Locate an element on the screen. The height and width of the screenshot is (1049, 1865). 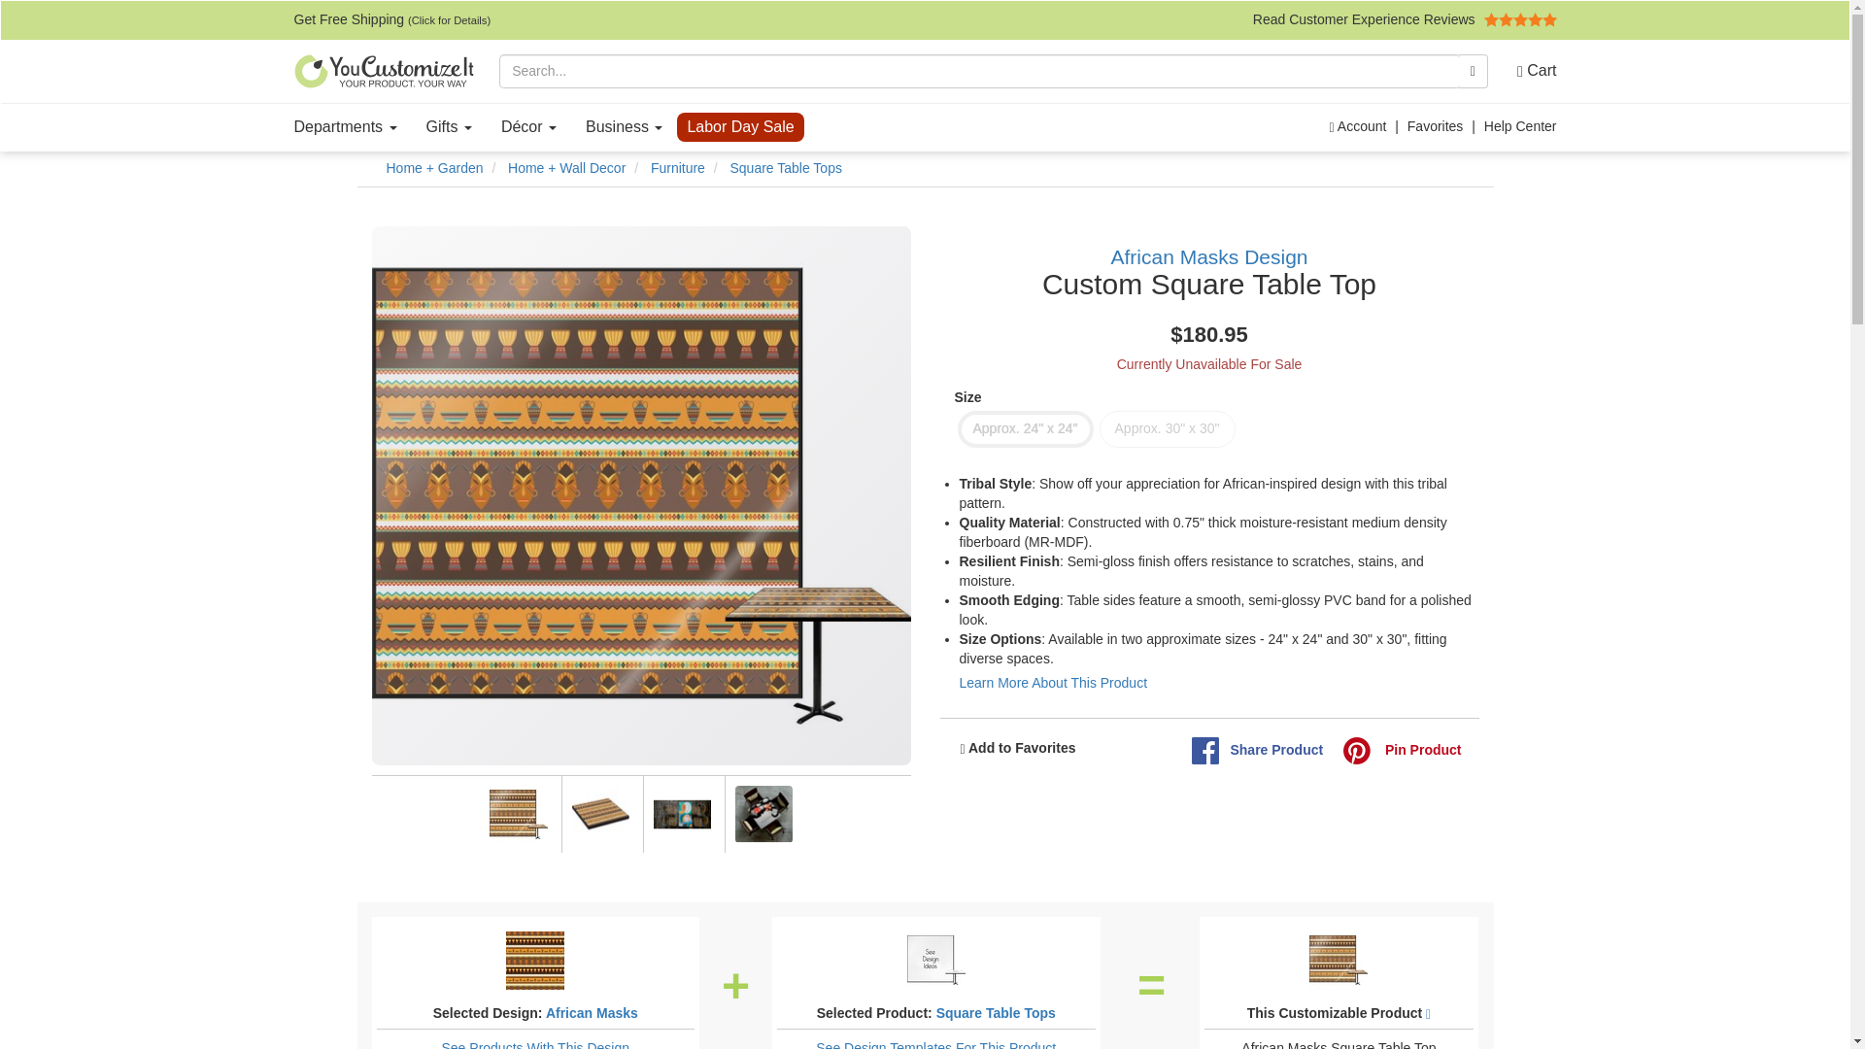
Departments is located at coordinates (346, 127).